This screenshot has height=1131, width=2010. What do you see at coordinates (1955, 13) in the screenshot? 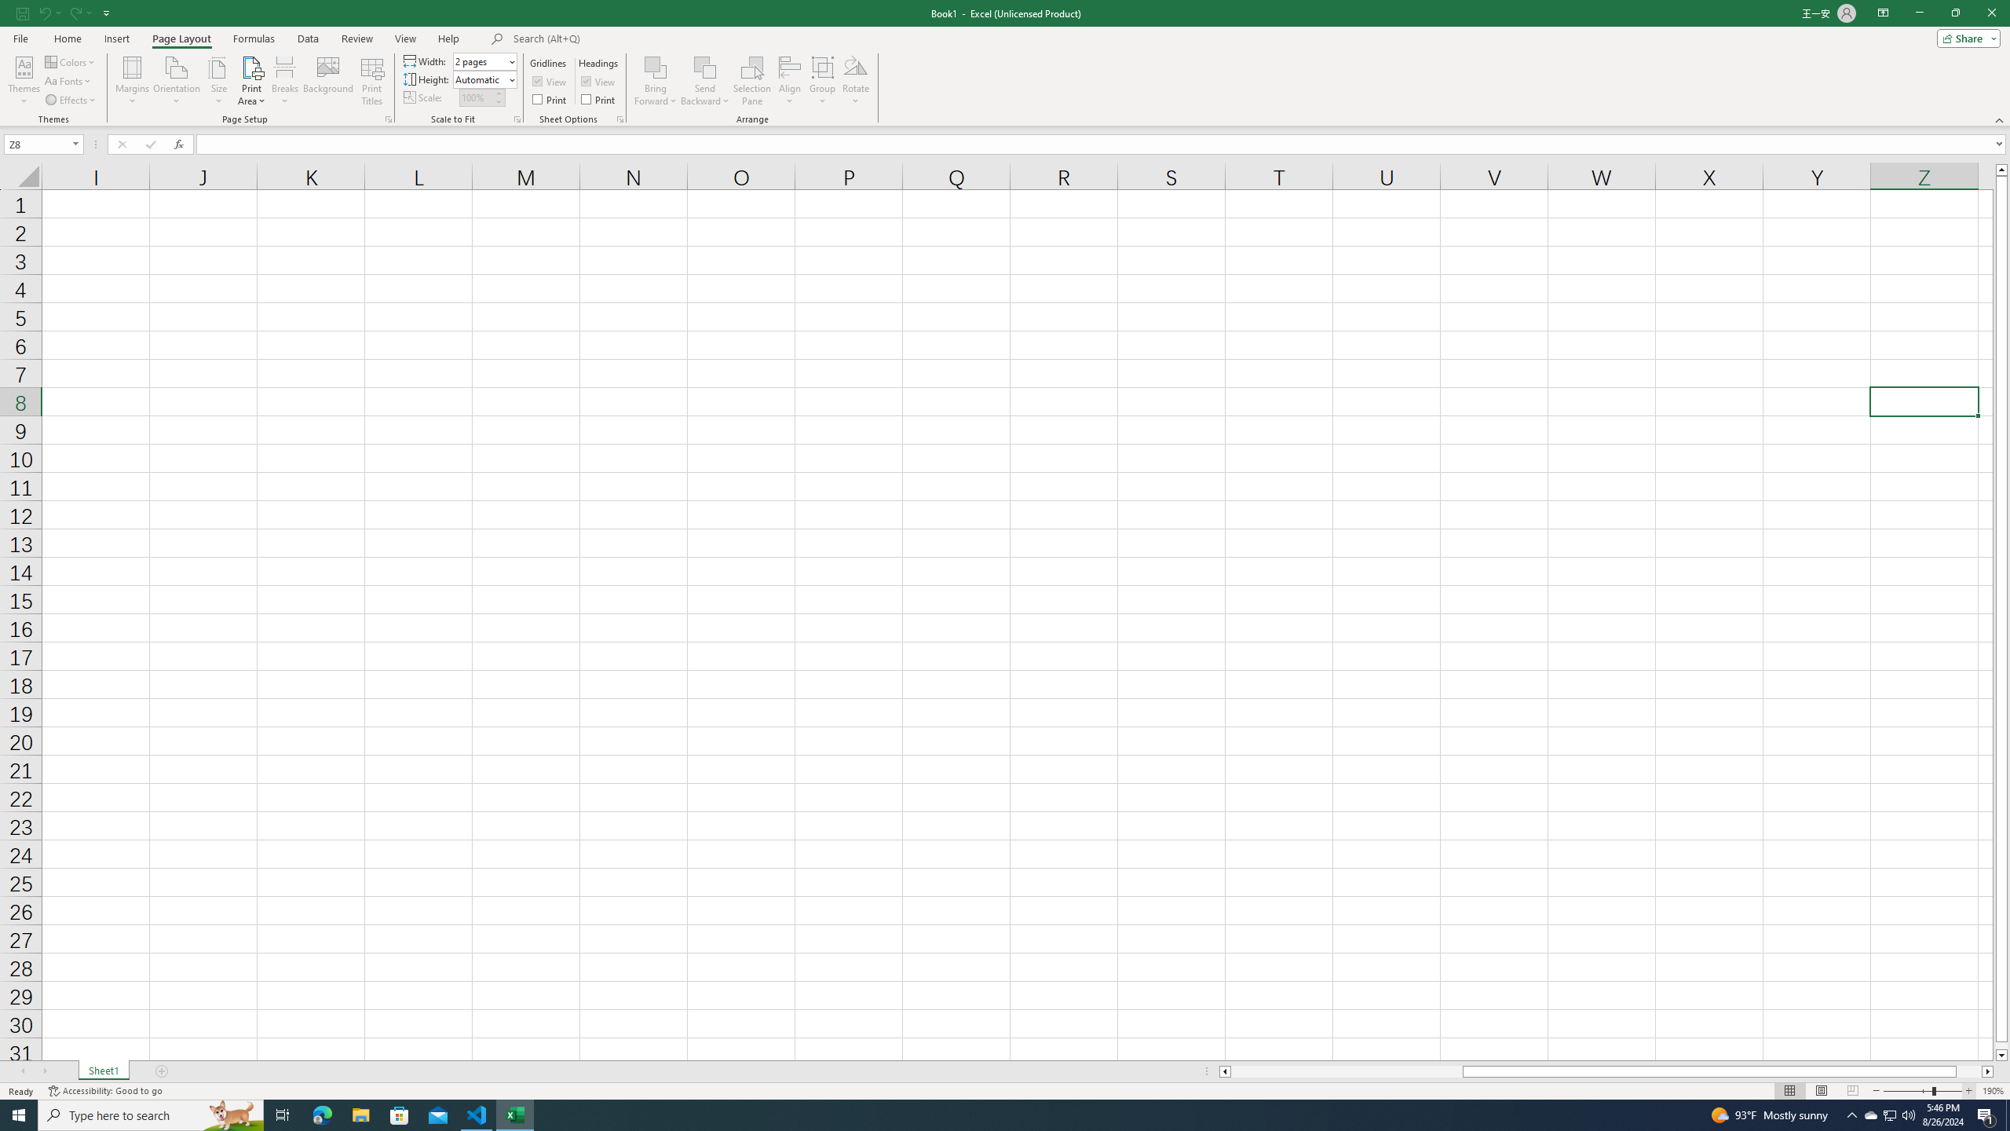
I see `Restore Down` at bounding box center [1955, 13].